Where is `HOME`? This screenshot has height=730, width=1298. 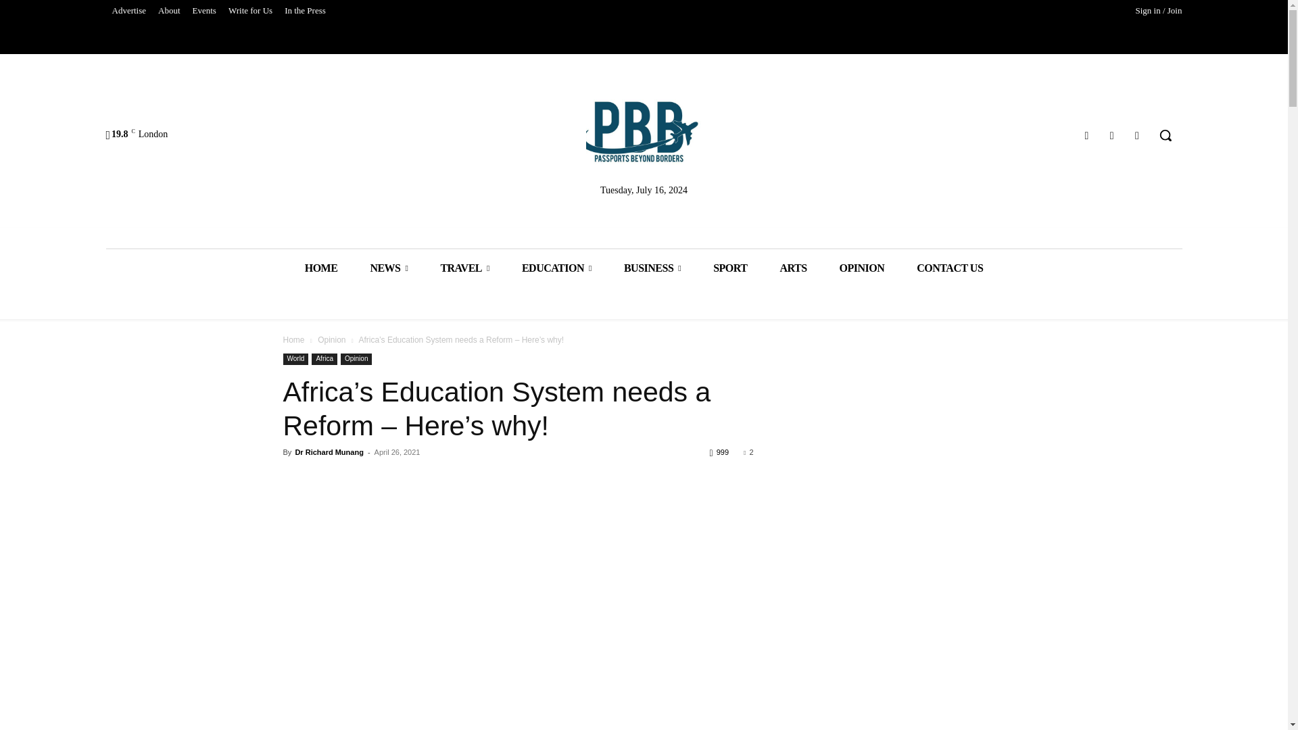
HOME is located at coordinates (321, 268).